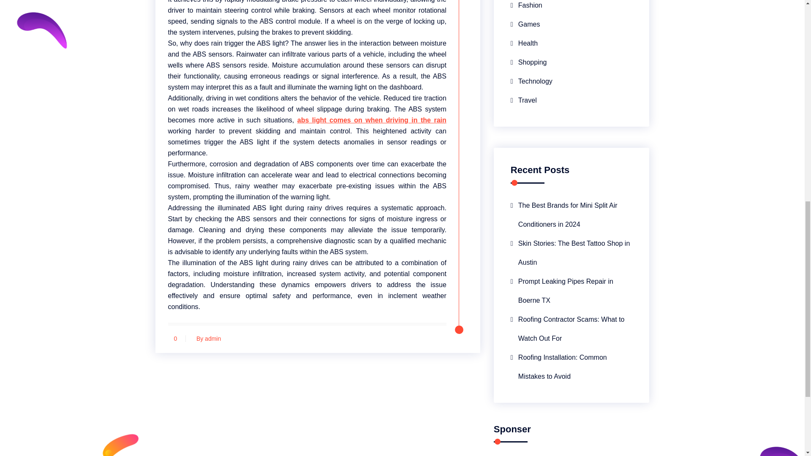  Describe the element at coordinates (372, 120) in the screenshot. I see `abs light comes on when driving in the rain` at that location.